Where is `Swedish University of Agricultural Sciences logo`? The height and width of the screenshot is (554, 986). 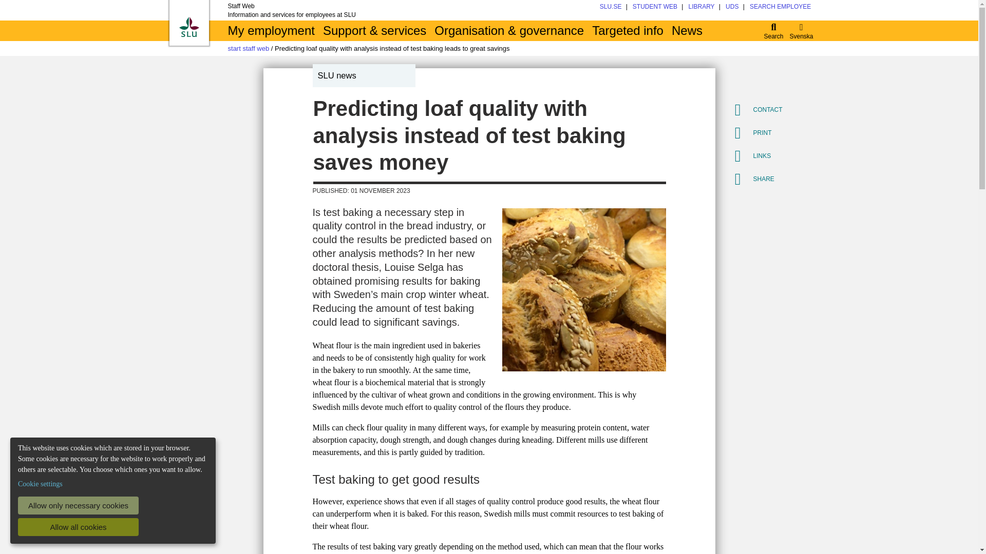
Swedish University of Agricultural Sciences logo is located at coordinates (188, 27).